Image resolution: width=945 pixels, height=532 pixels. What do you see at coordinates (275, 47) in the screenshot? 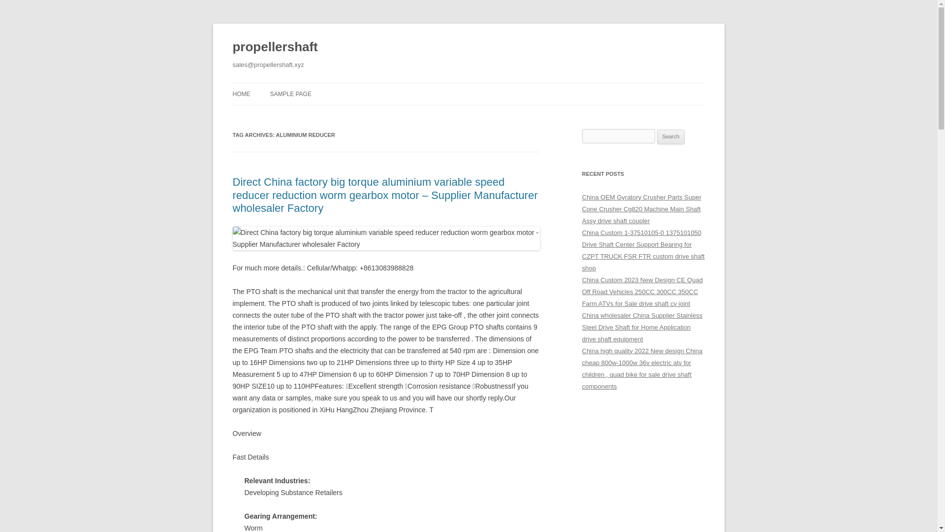
I see `propellershaft` at bounding box center [275, 47].